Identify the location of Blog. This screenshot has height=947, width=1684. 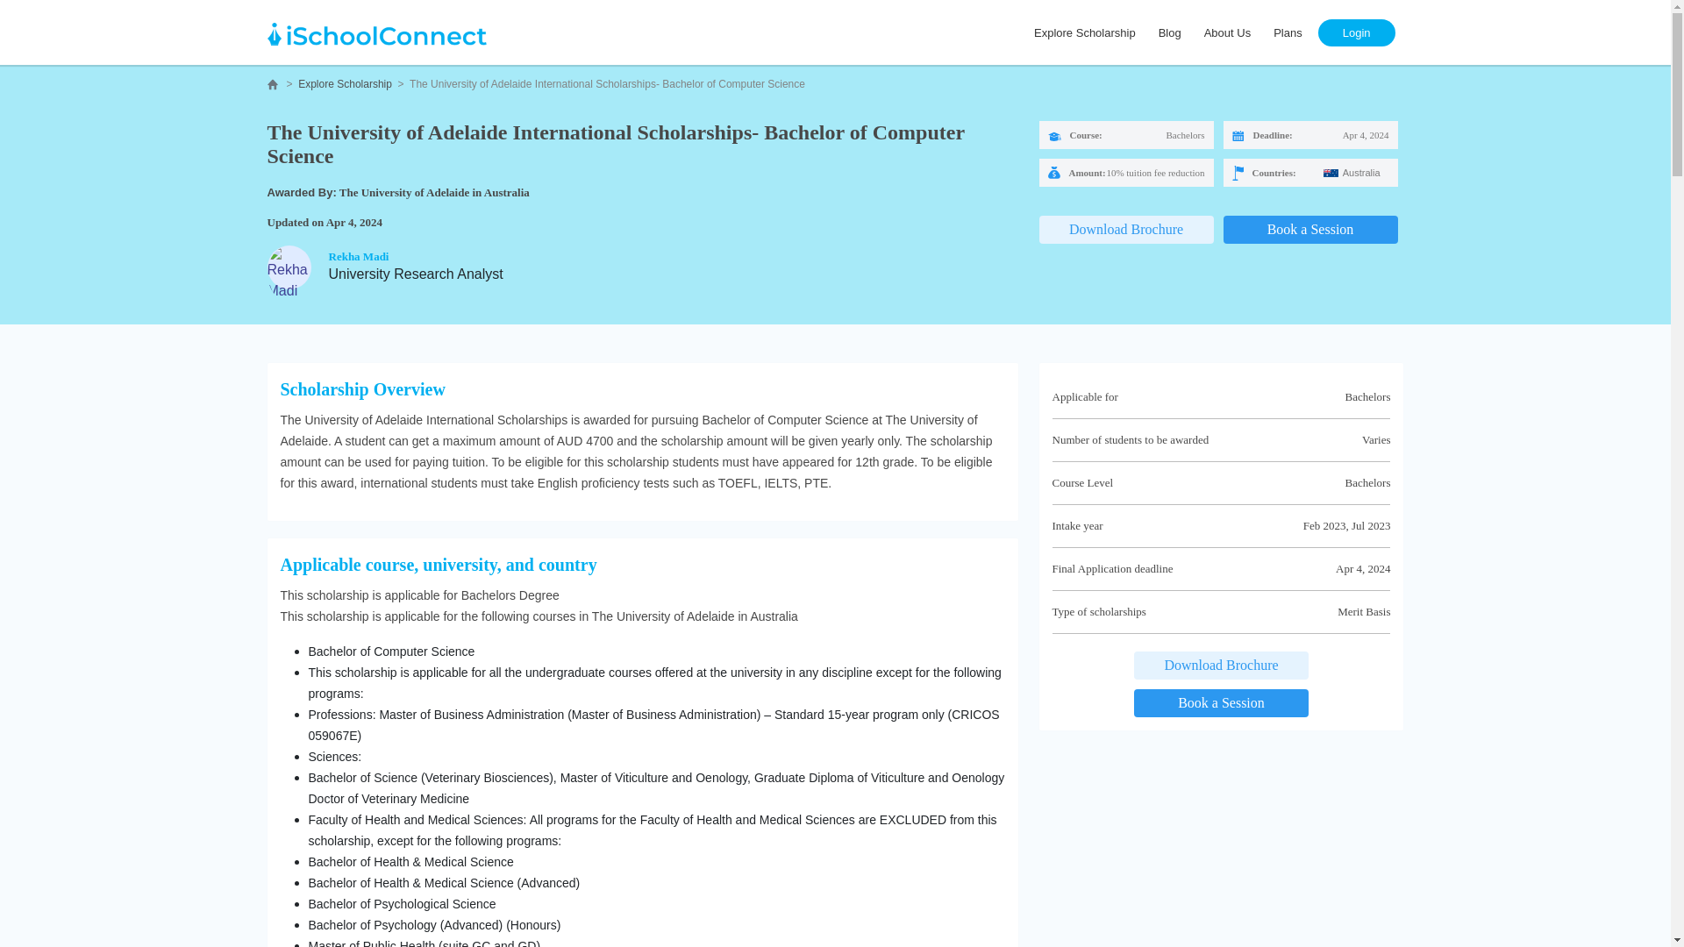
(1170, 32).